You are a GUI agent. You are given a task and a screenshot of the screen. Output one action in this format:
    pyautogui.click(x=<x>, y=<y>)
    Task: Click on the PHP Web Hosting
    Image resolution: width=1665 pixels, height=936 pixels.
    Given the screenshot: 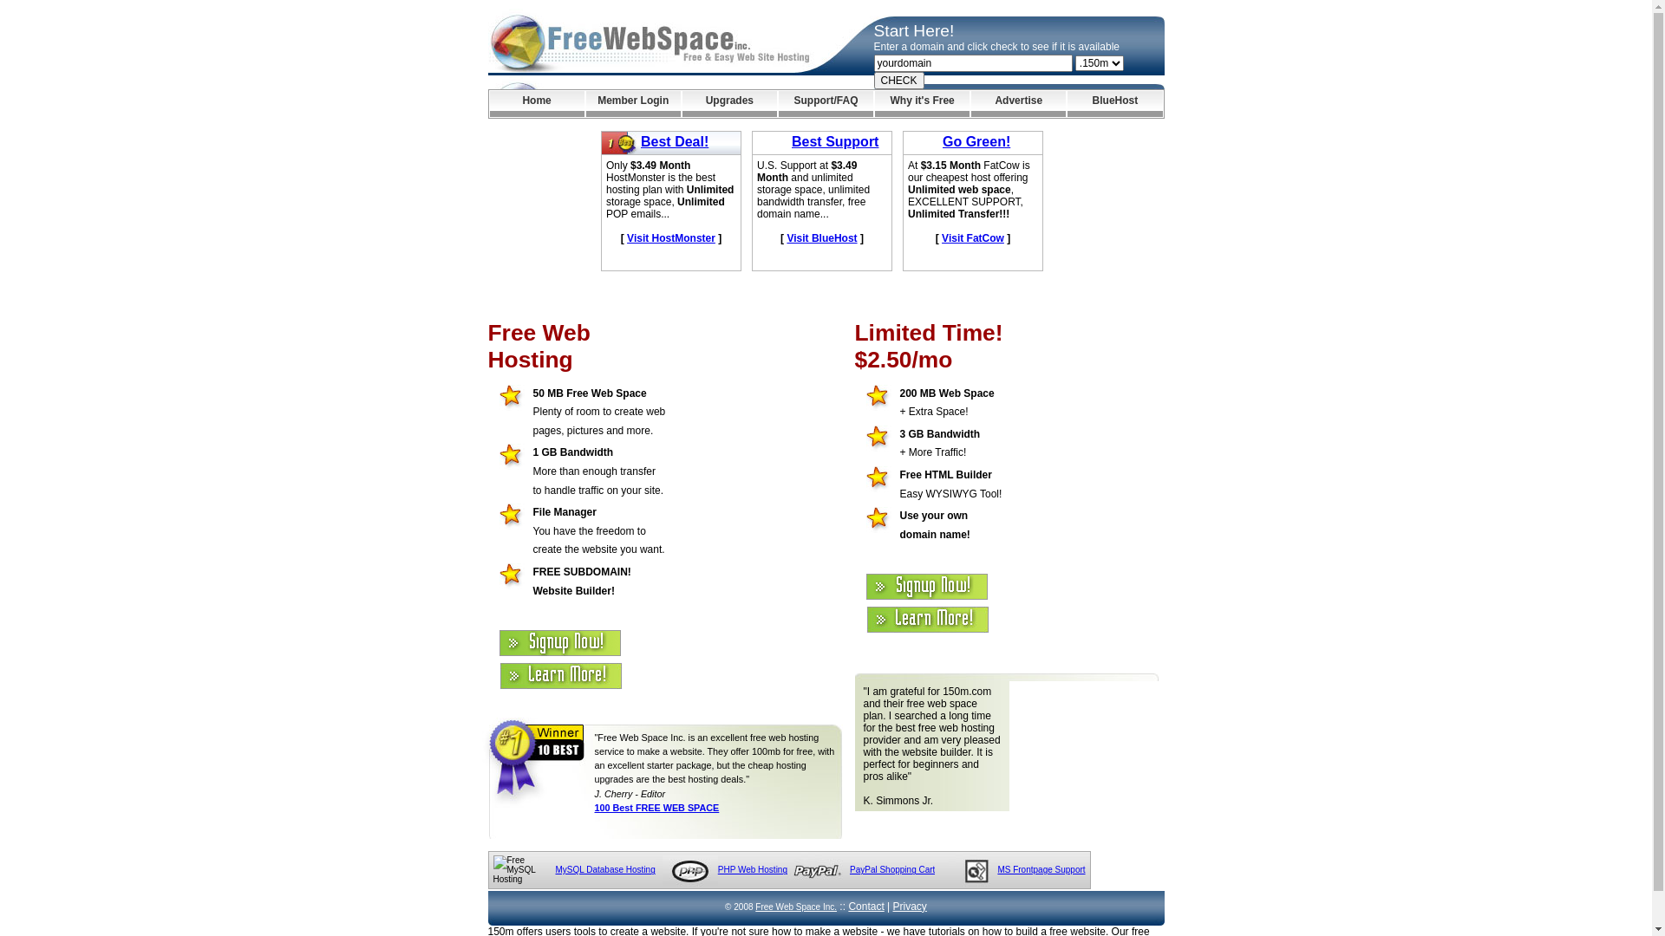 What is the action you would take?
    pyautogui.click(x=753, y=870)
    